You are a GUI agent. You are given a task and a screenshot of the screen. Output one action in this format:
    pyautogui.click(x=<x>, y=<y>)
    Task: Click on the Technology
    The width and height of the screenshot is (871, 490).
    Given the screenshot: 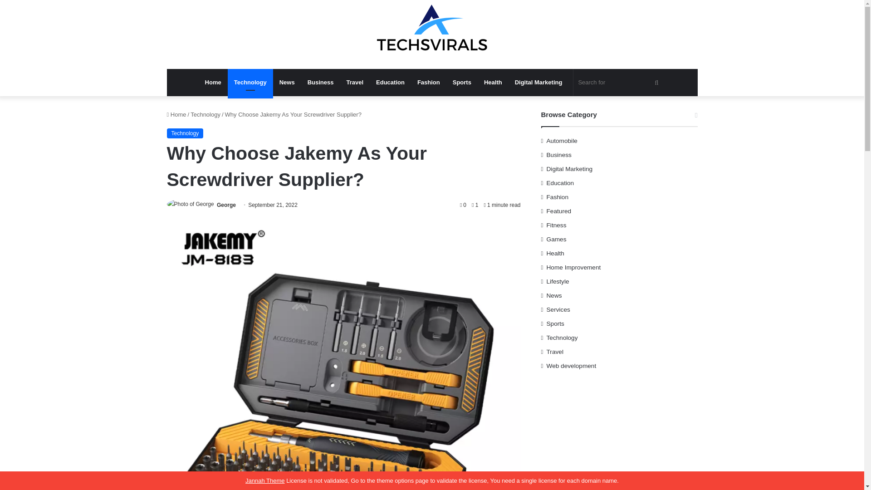 What is the action you would take?
    pyautogui.click(x=250, y=83)
    